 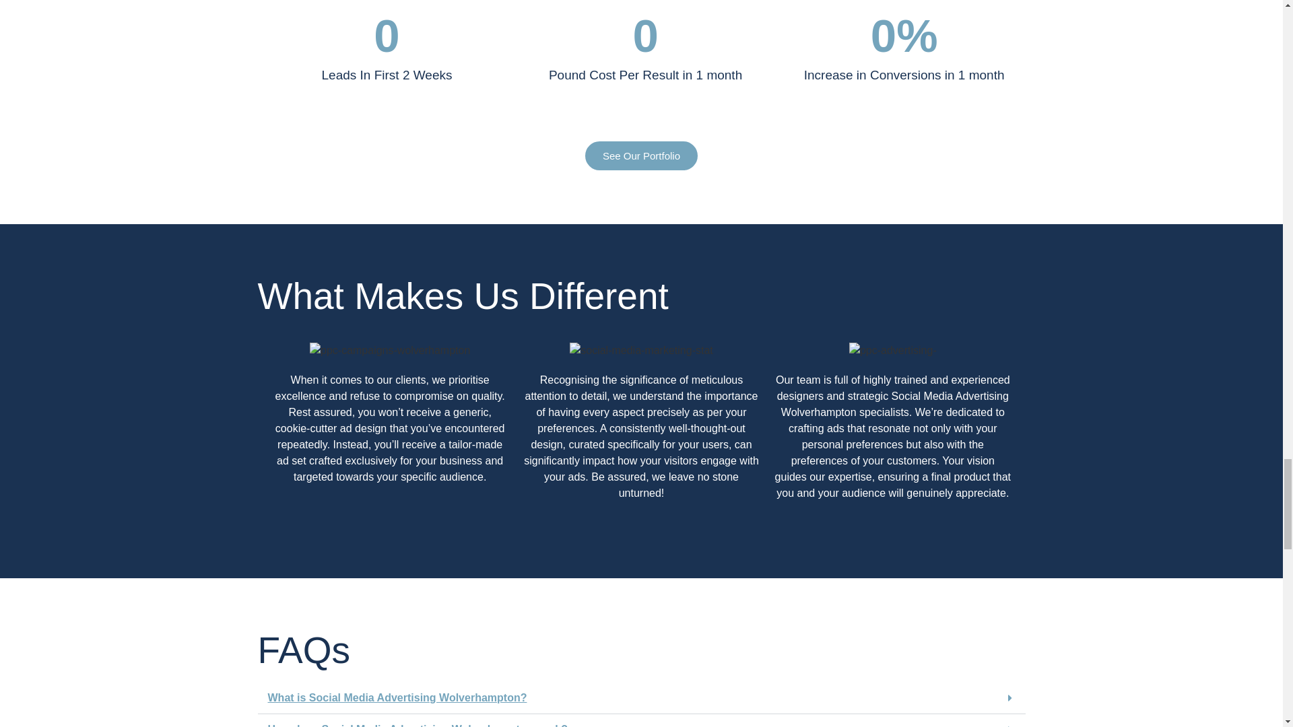 What do you see at coordinates (418, 725) in the screenshot?
I see `How does Social Media Advertising Wolverhampton work?` at bounding box center [418, 725].